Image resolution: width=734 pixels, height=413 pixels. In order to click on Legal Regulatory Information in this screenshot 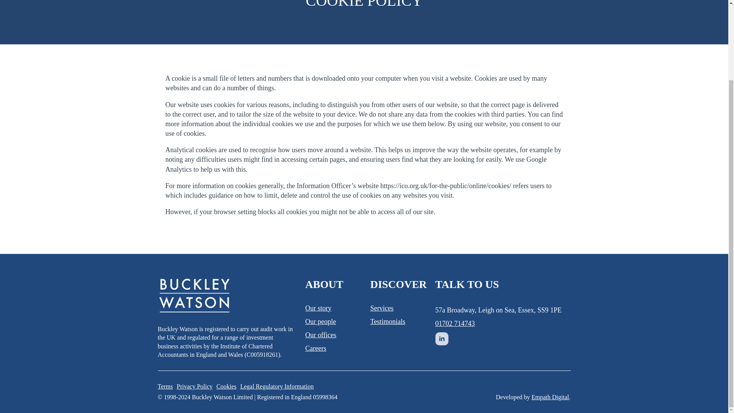, I will do `click(276, 386)`.